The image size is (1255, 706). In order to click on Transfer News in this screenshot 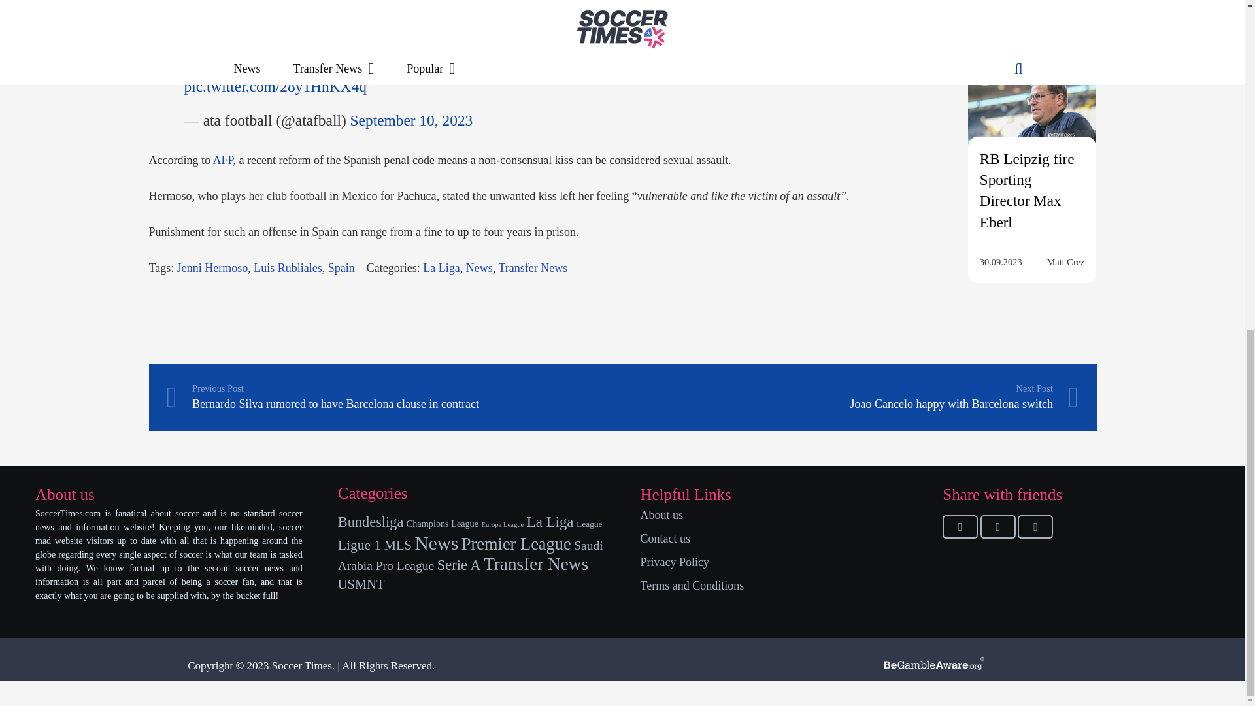, I will do `click(532, 268)`.